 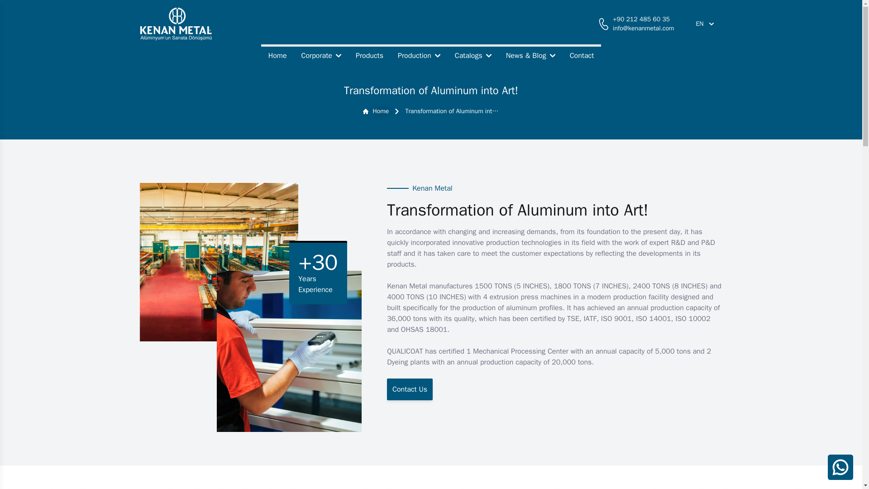 I want to click on Contact, so click(x=582, y=56).